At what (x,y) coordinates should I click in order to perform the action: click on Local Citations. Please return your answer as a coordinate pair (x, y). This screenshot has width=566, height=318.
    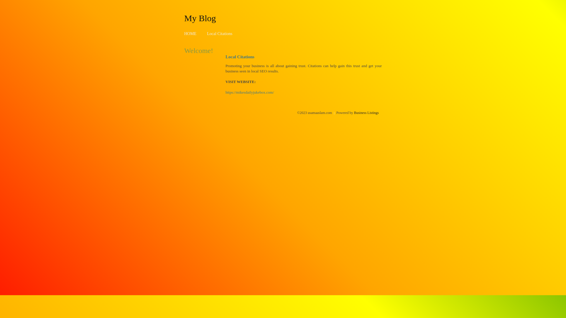
    Looking at the image, I should click on (220, 34).